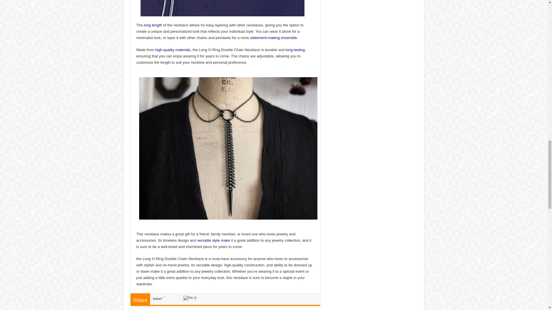 This screenshot has width=552, height=310. I want to click on Styling Tips for Fall Outfits with Long-Line Blazers, so click(153, 25).